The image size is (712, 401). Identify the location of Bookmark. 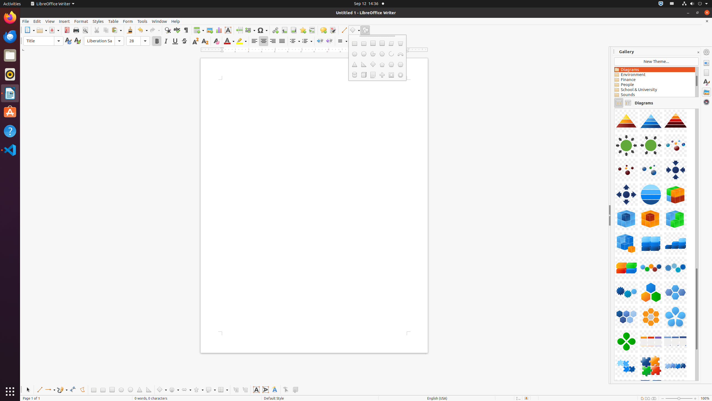
(303, 30).